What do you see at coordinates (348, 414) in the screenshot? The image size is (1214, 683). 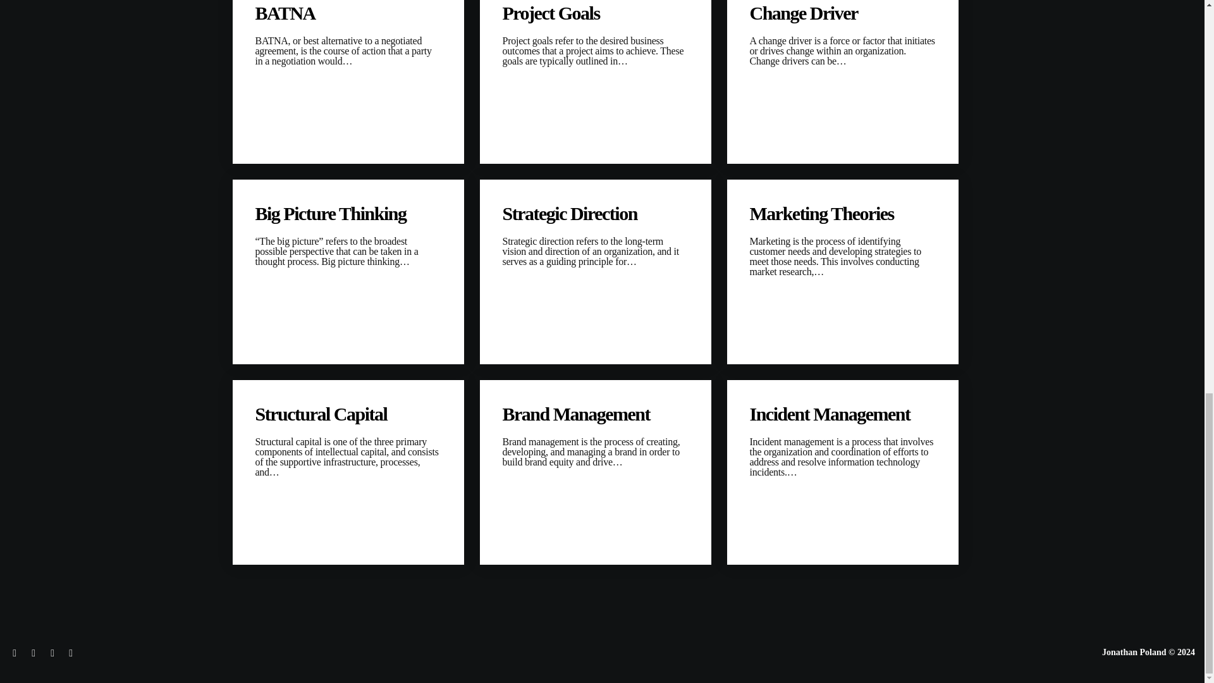 I see `Structural Capital` at bounding box center [348, 414].